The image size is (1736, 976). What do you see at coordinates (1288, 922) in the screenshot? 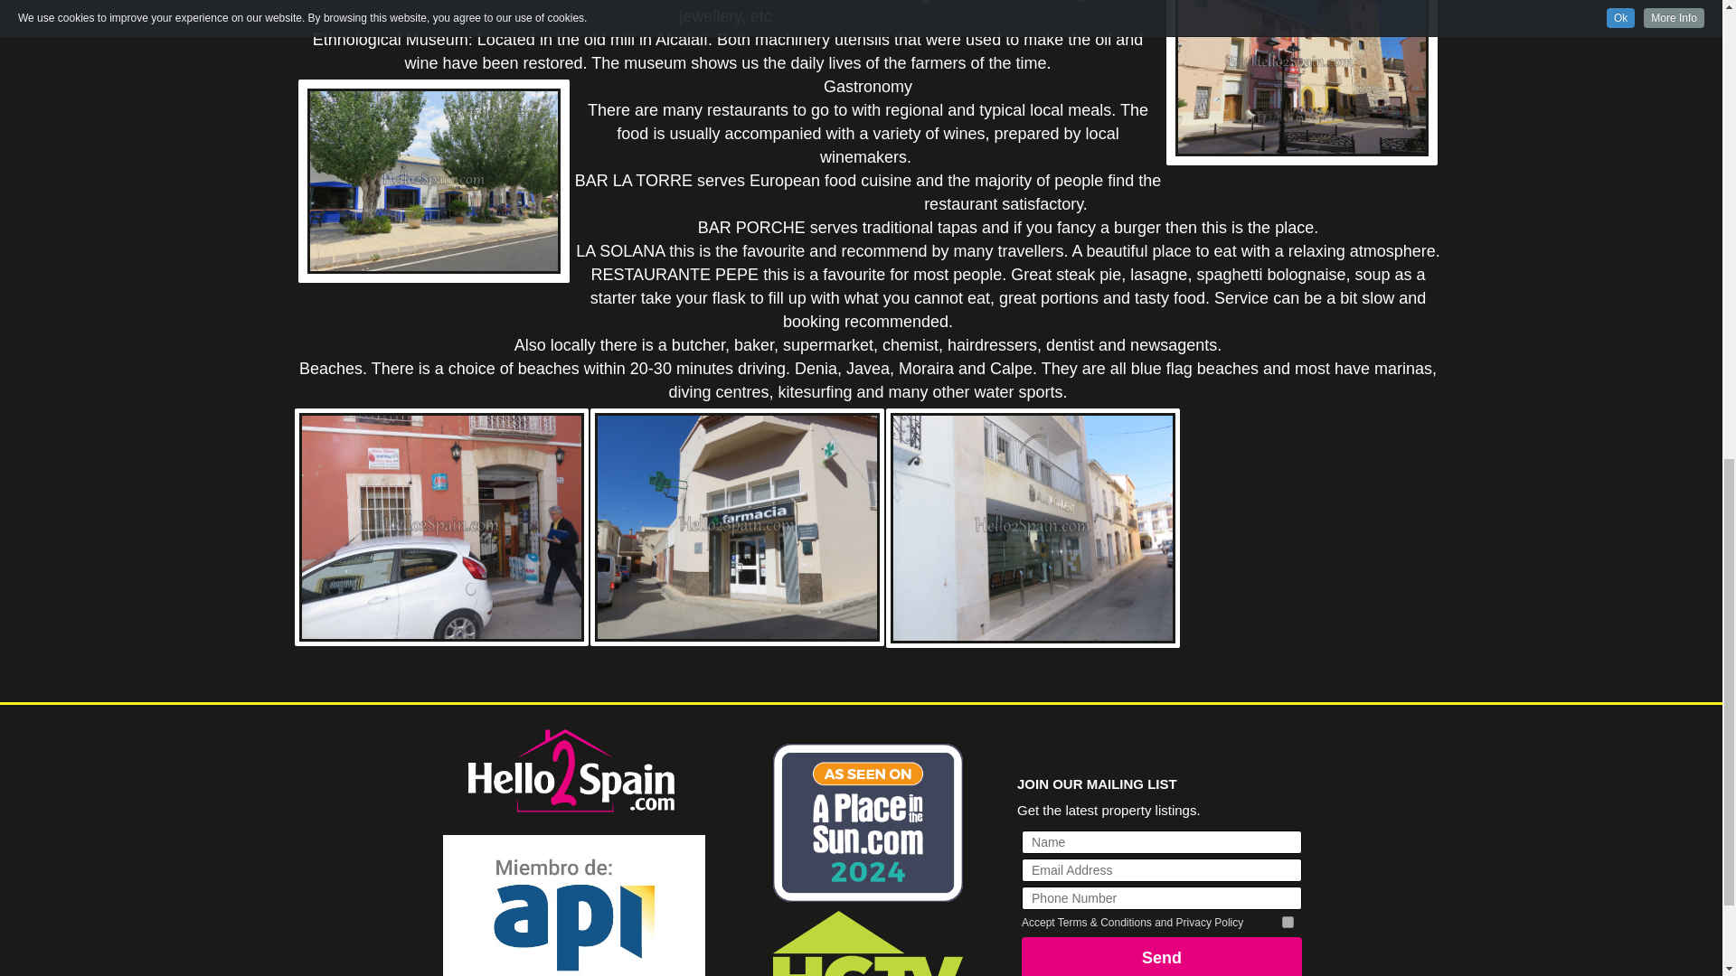
I see `1` at bounding box center [1288, 922].